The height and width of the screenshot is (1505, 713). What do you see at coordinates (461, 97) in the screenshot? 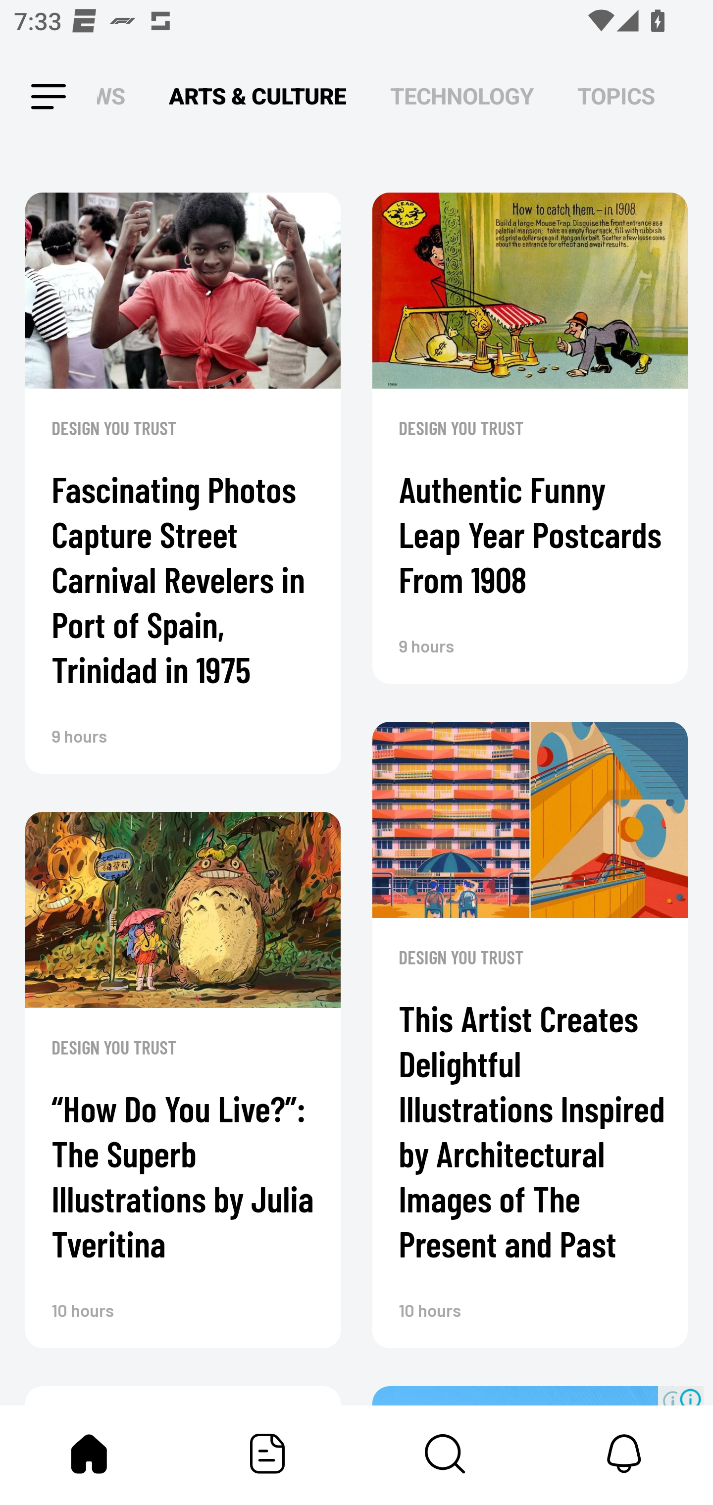
I see `TECHNOLOGY` at bounding box center [461, 97].